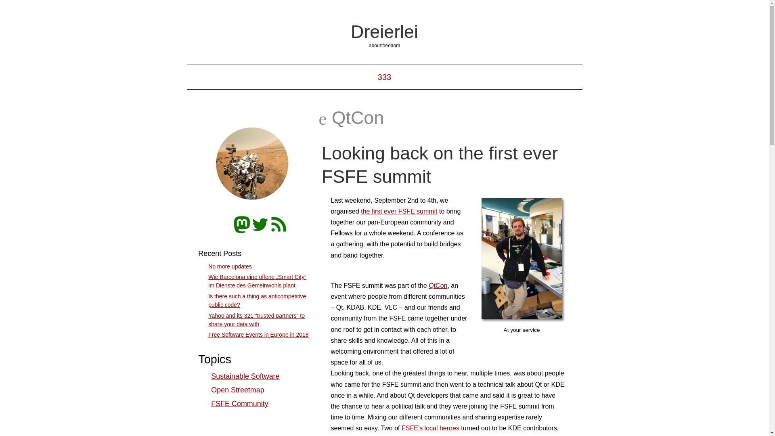 The width and height of the screenshot is (775, 436). What do you see at coordinates (384, 31) in the screenshot?
I see `Dreierlei` at bounding box center [384, 31].